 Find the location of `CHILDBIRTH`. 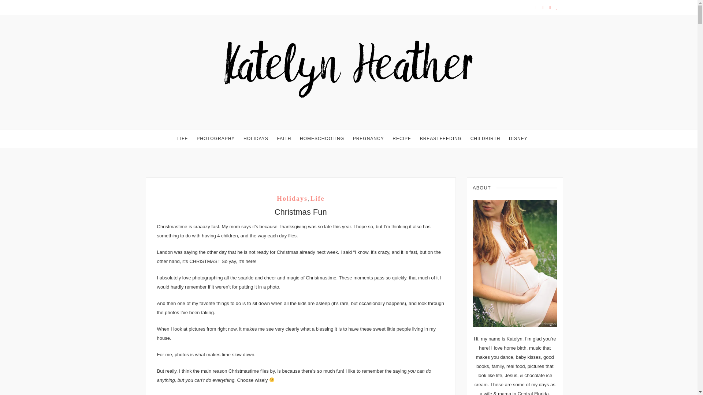

CHILDBIRTH is located at coordinates (486, 138).